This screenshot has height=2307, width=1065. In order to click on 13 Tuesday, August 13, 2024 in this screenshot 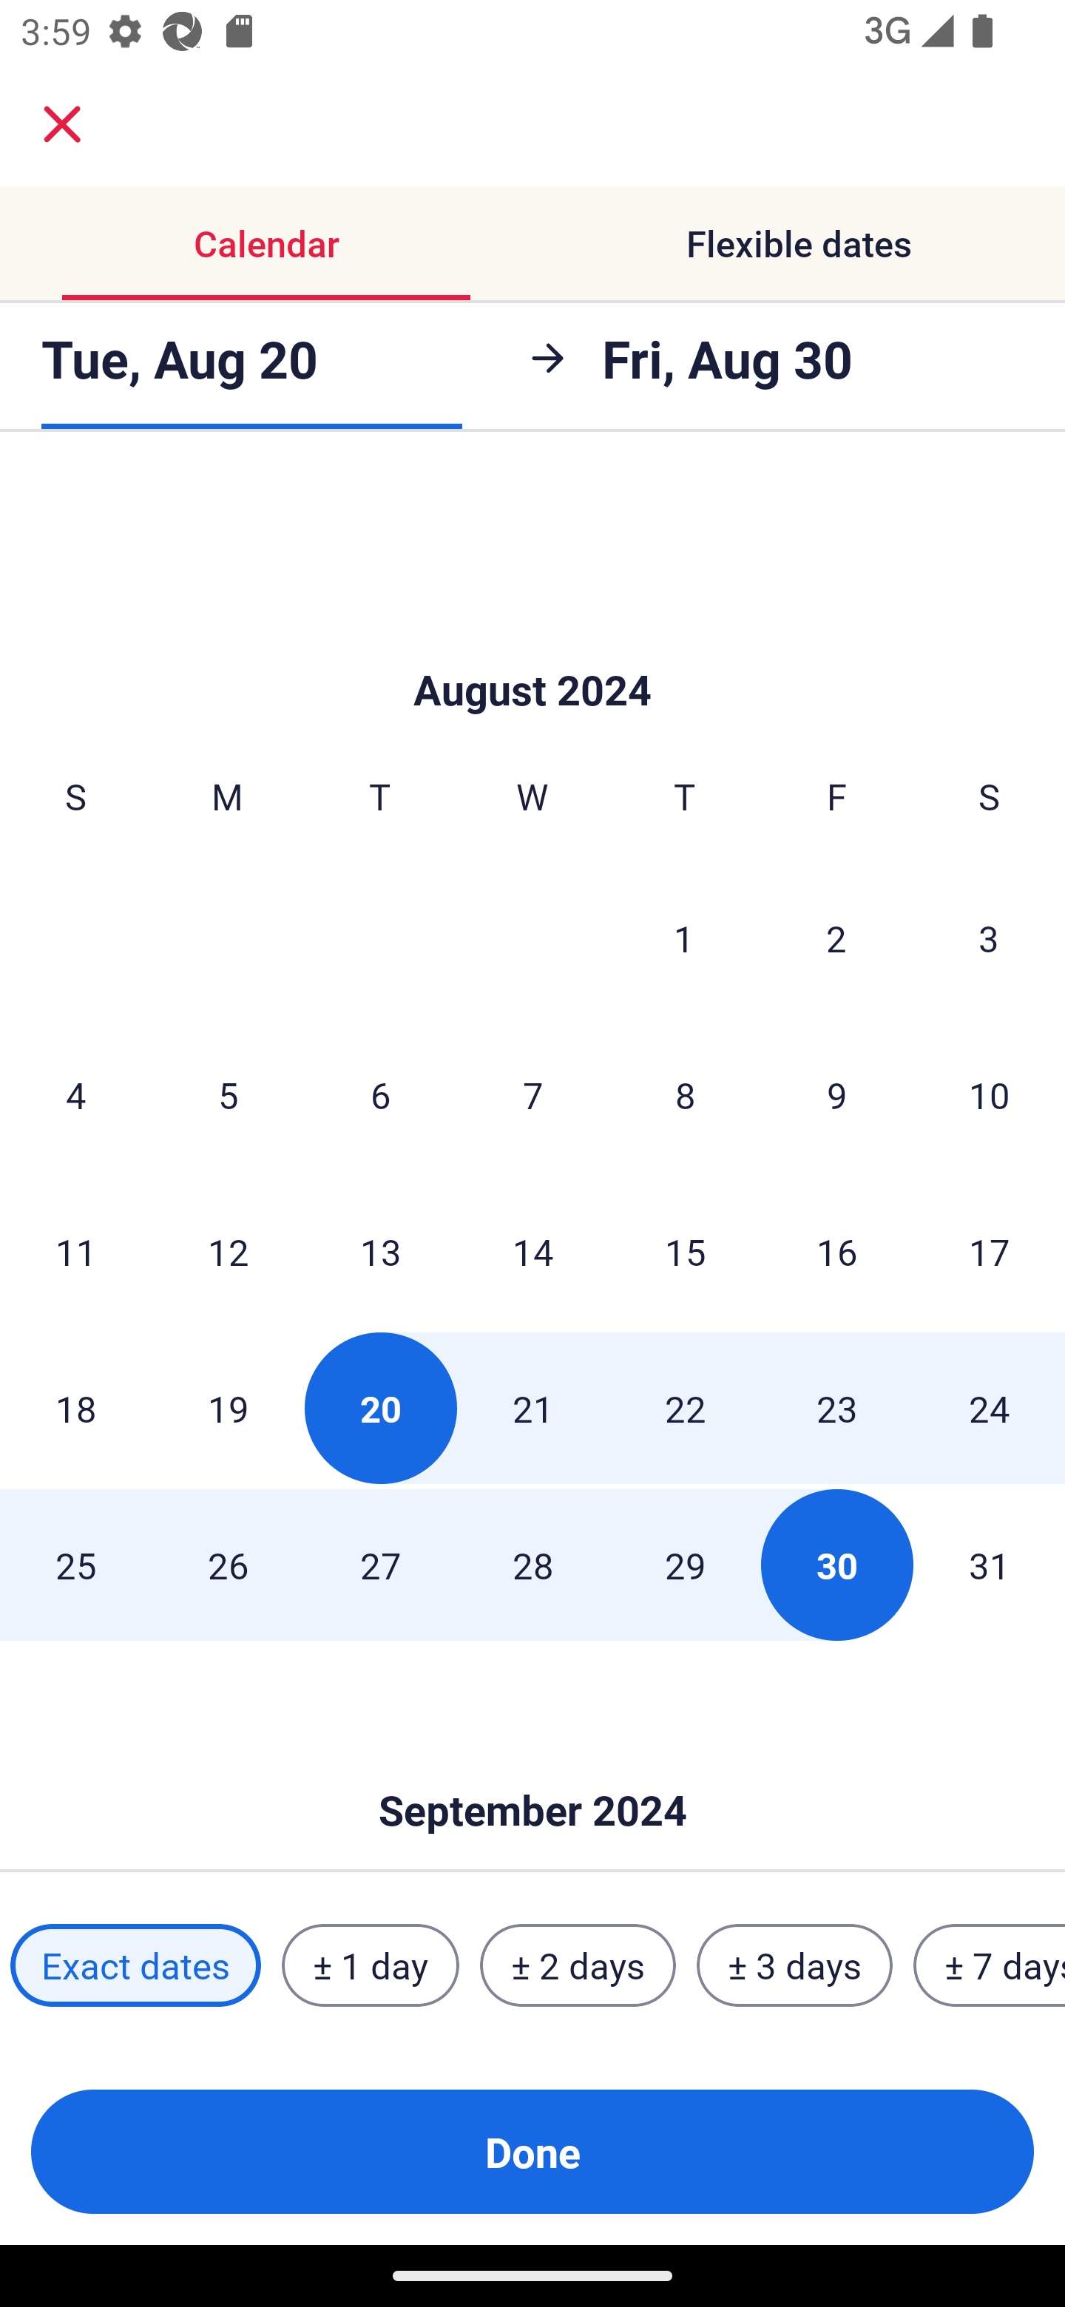, I will do `click(380, 1251)`.